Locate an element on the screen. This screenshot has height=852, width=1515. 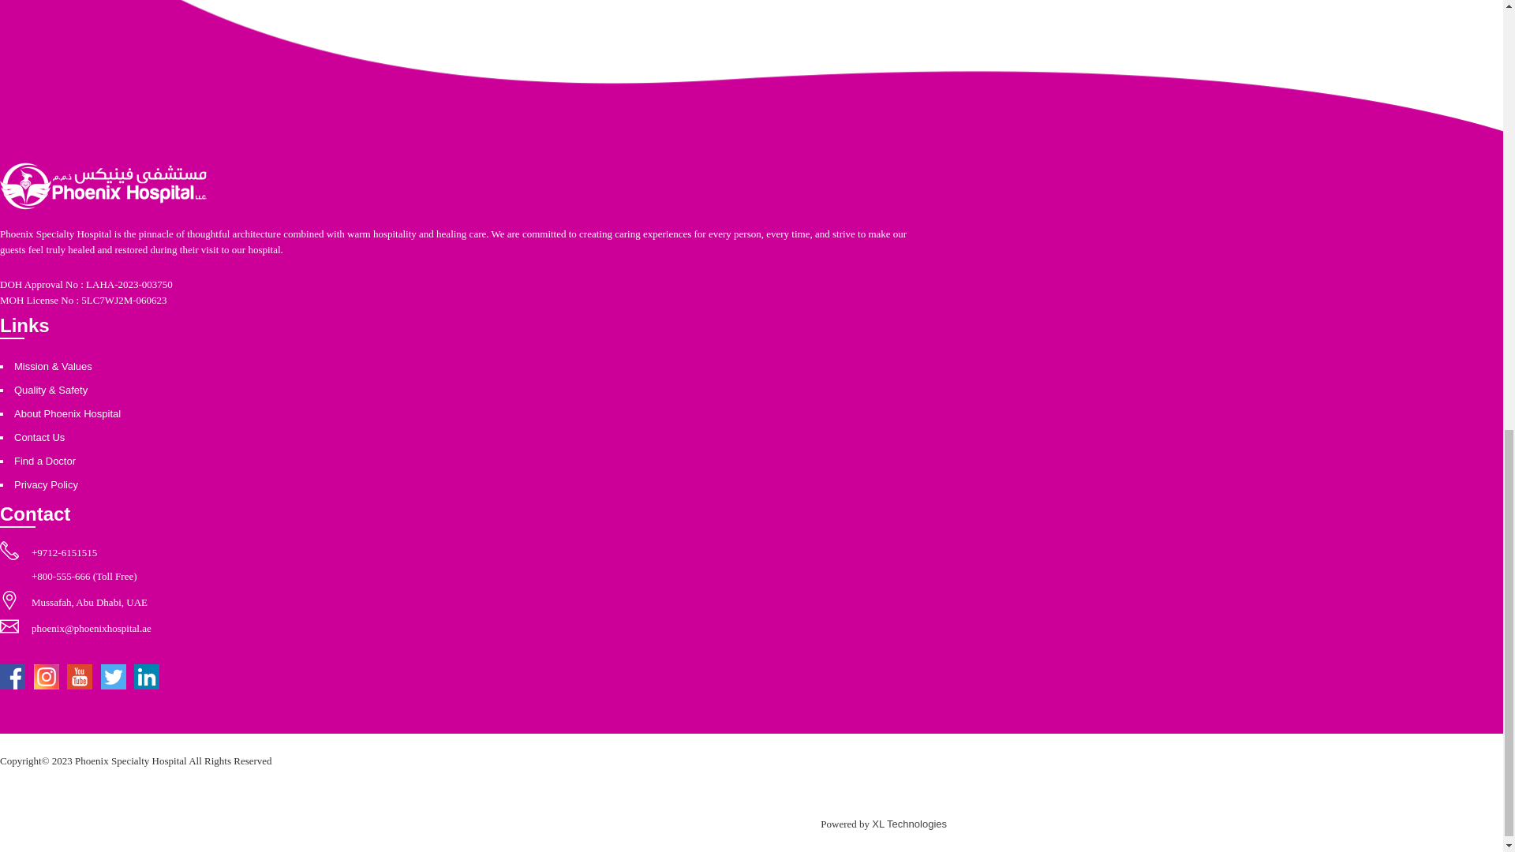
Contact Us is located at coordinates (39, 437).